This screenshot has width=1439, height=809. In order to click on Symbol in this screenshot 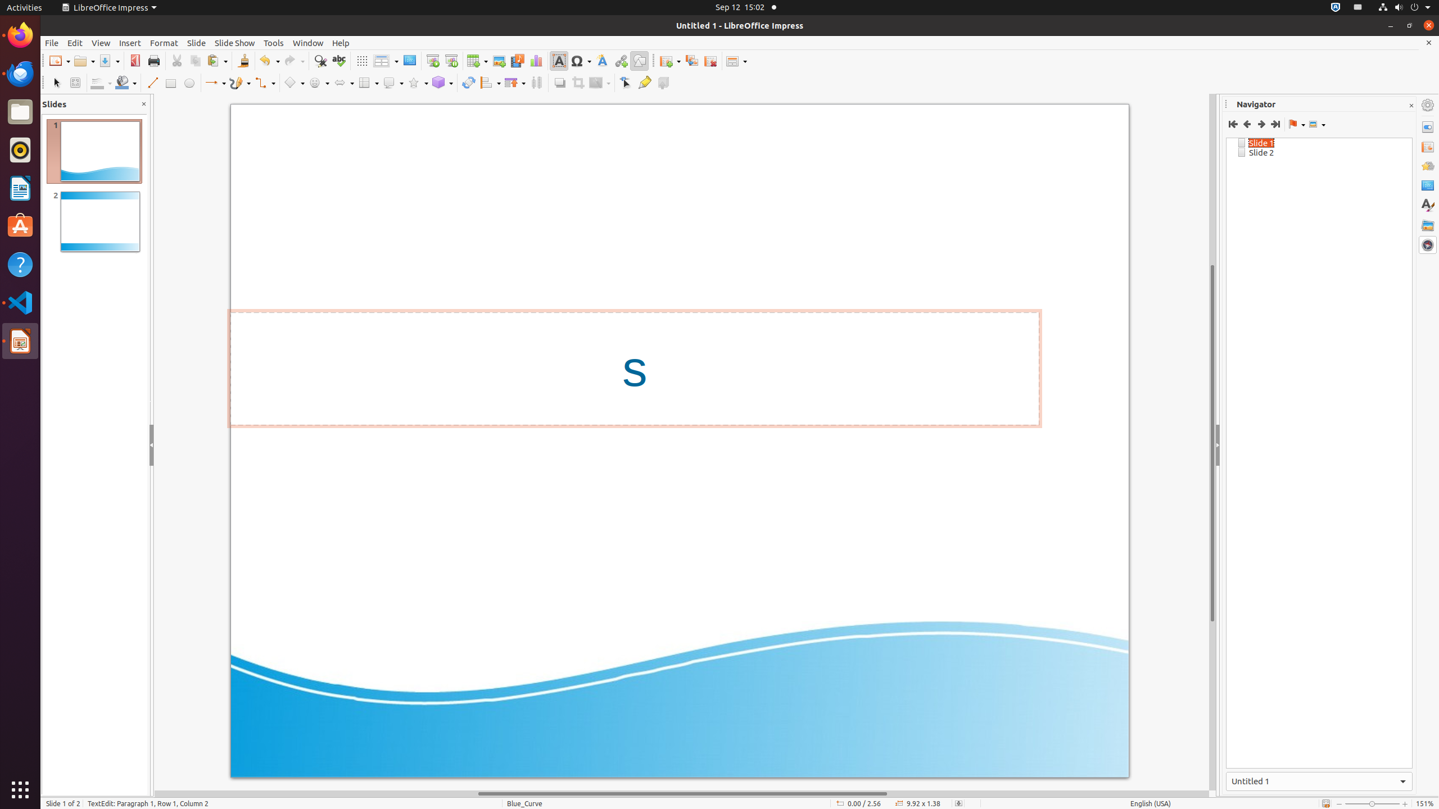, I will do `click(581, 61)`.